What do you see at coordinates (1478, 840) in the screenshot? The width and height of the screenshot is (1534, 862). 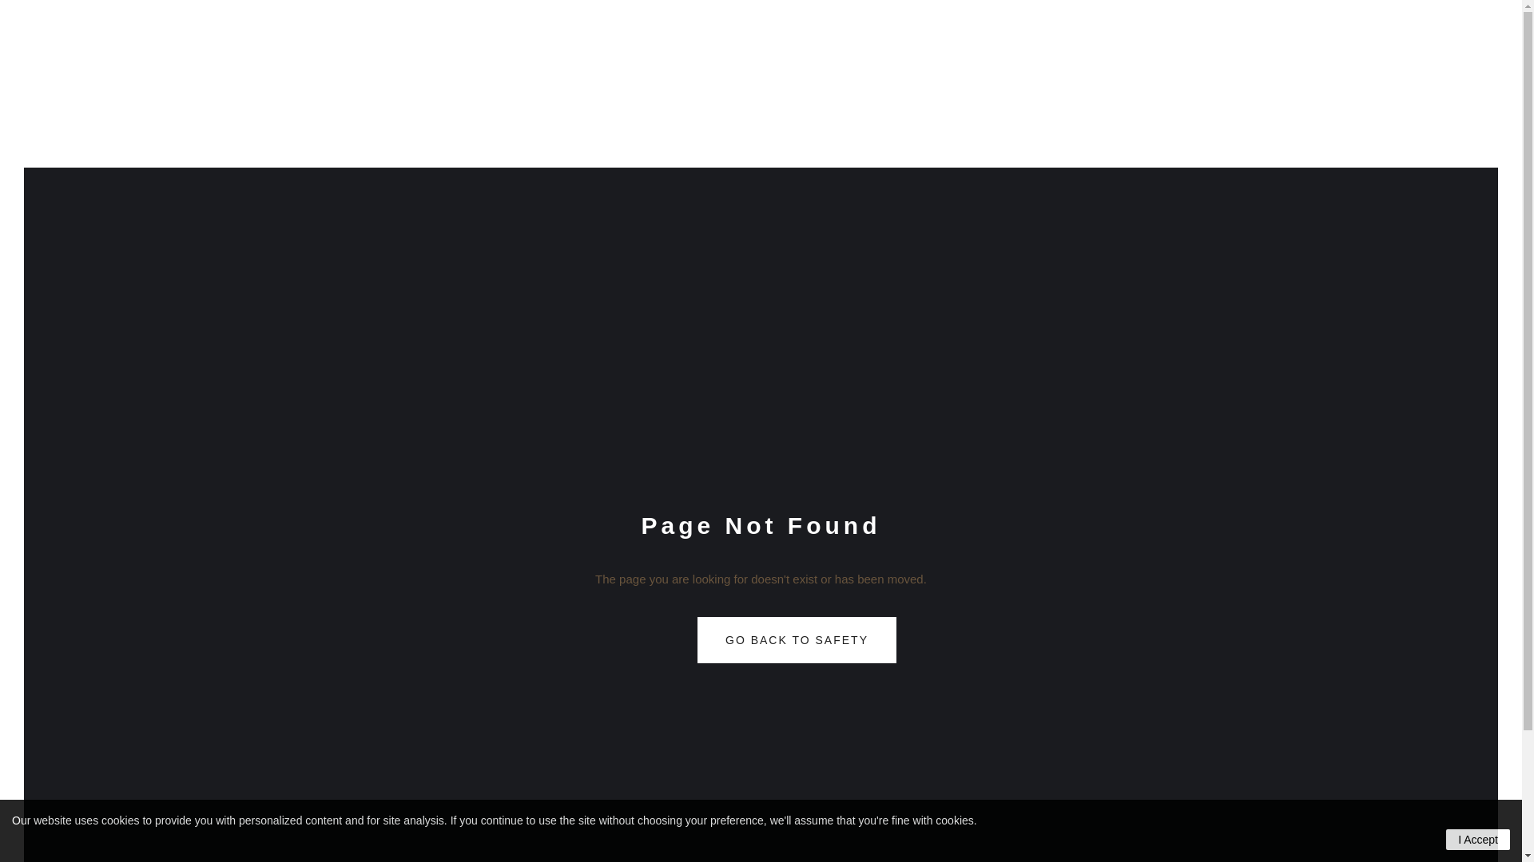 I see `I Accept` at bounding box center [1478, 840].